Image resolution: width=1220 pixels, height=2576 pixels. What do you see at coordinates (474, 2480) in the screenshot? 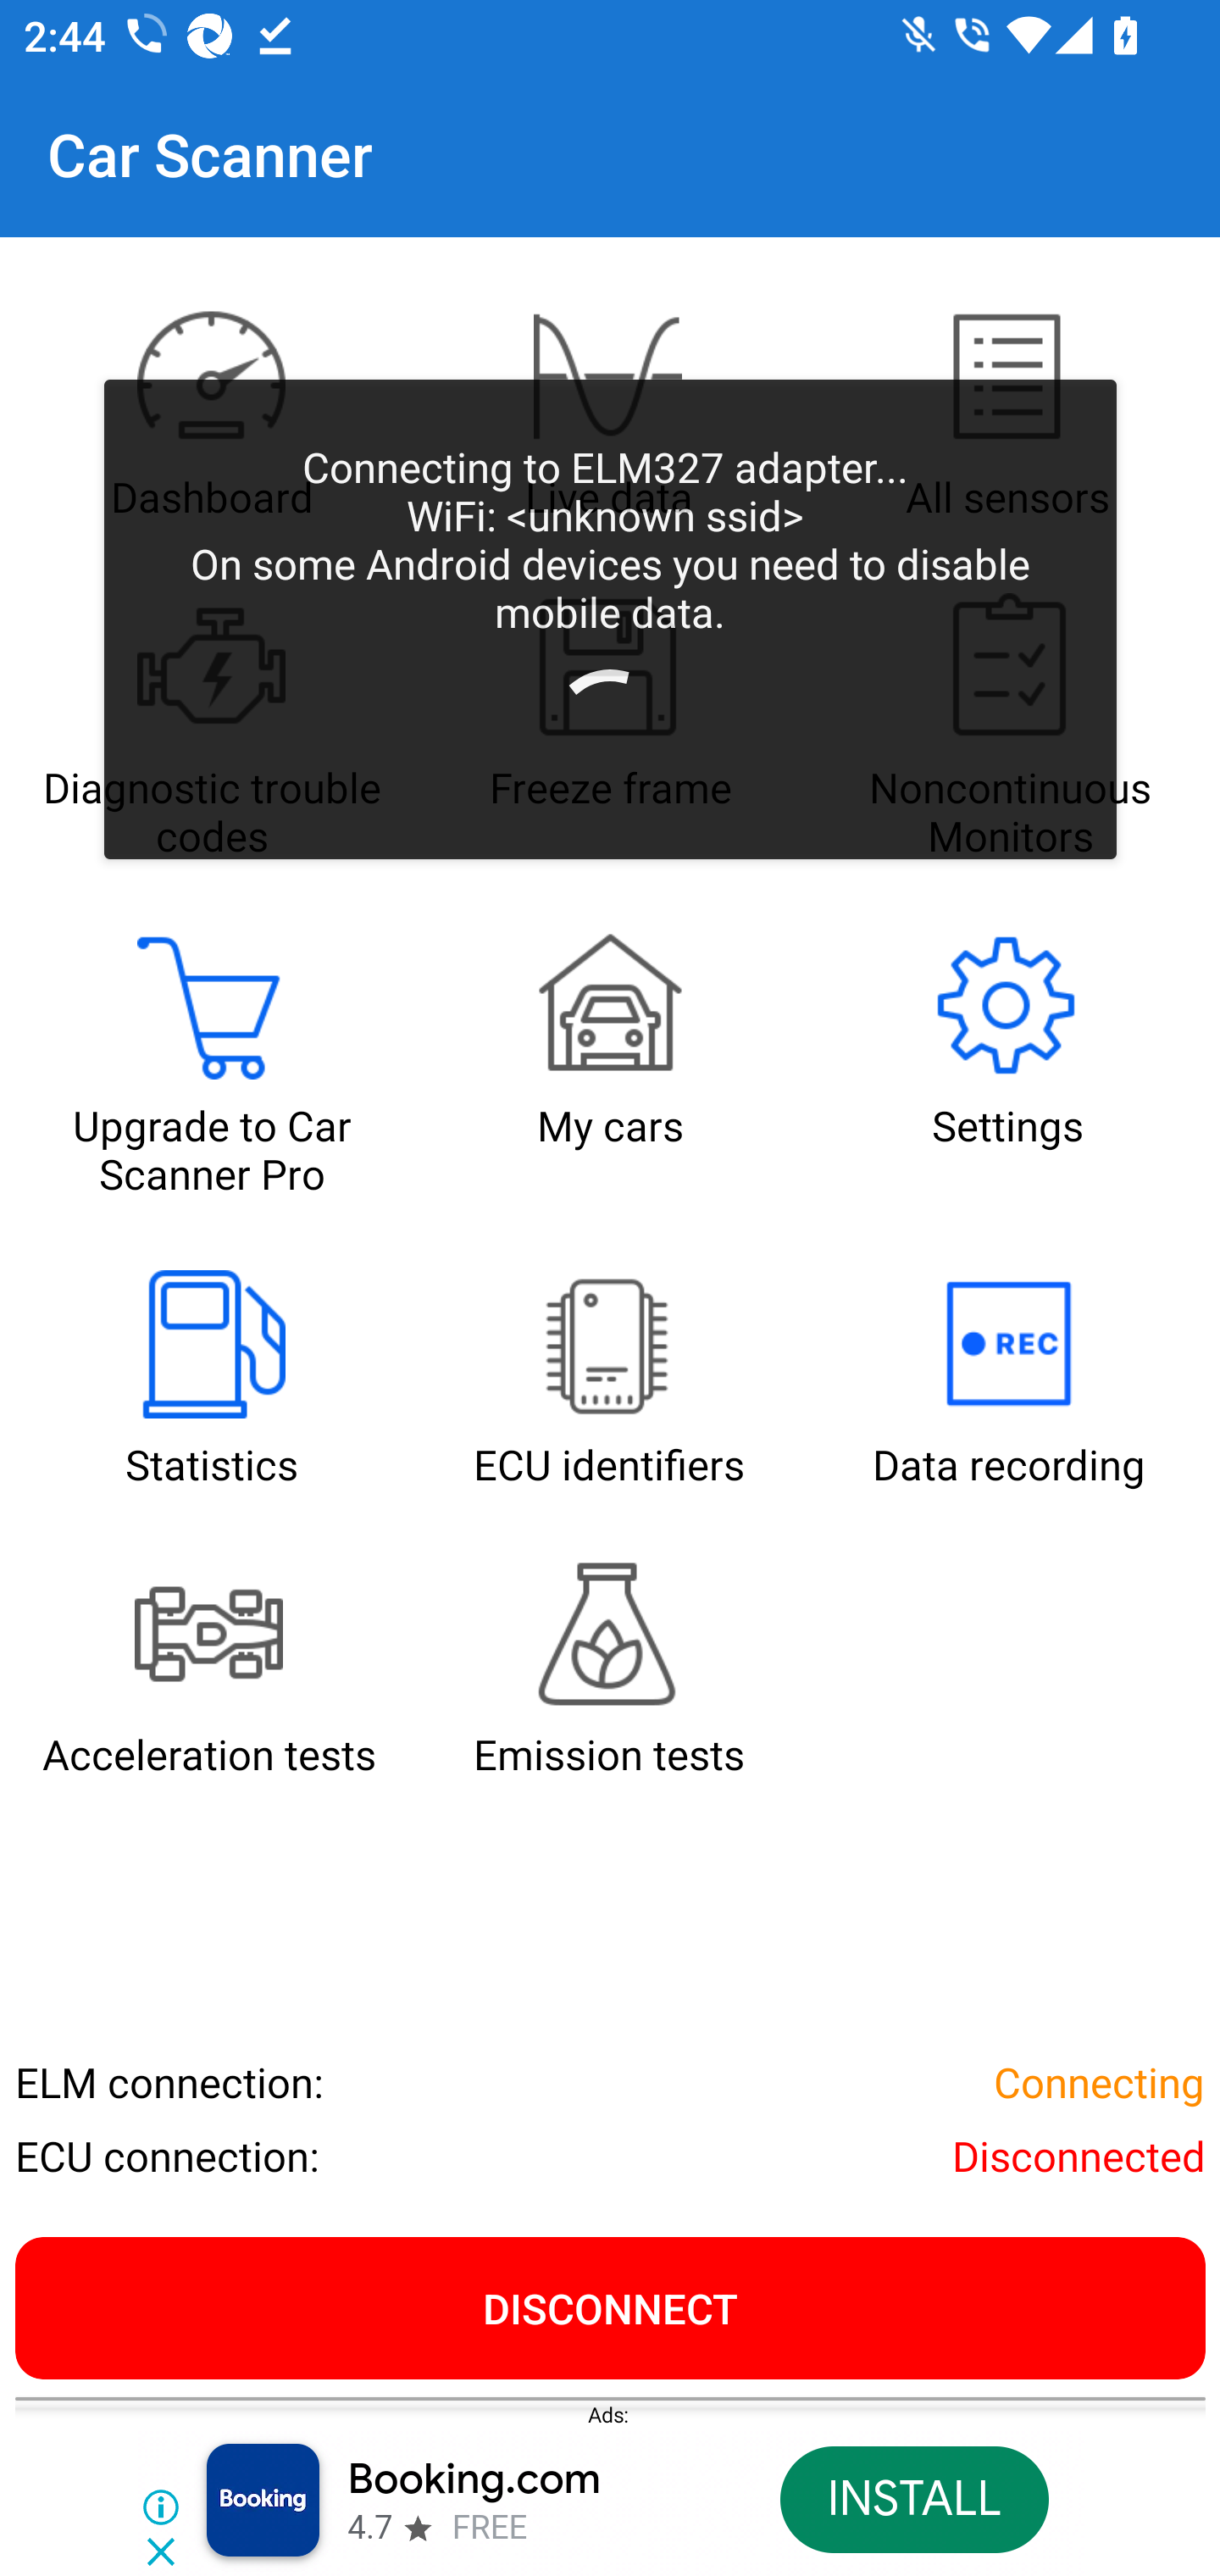
I see `Booking.com` at bounding box center [474, 2480].